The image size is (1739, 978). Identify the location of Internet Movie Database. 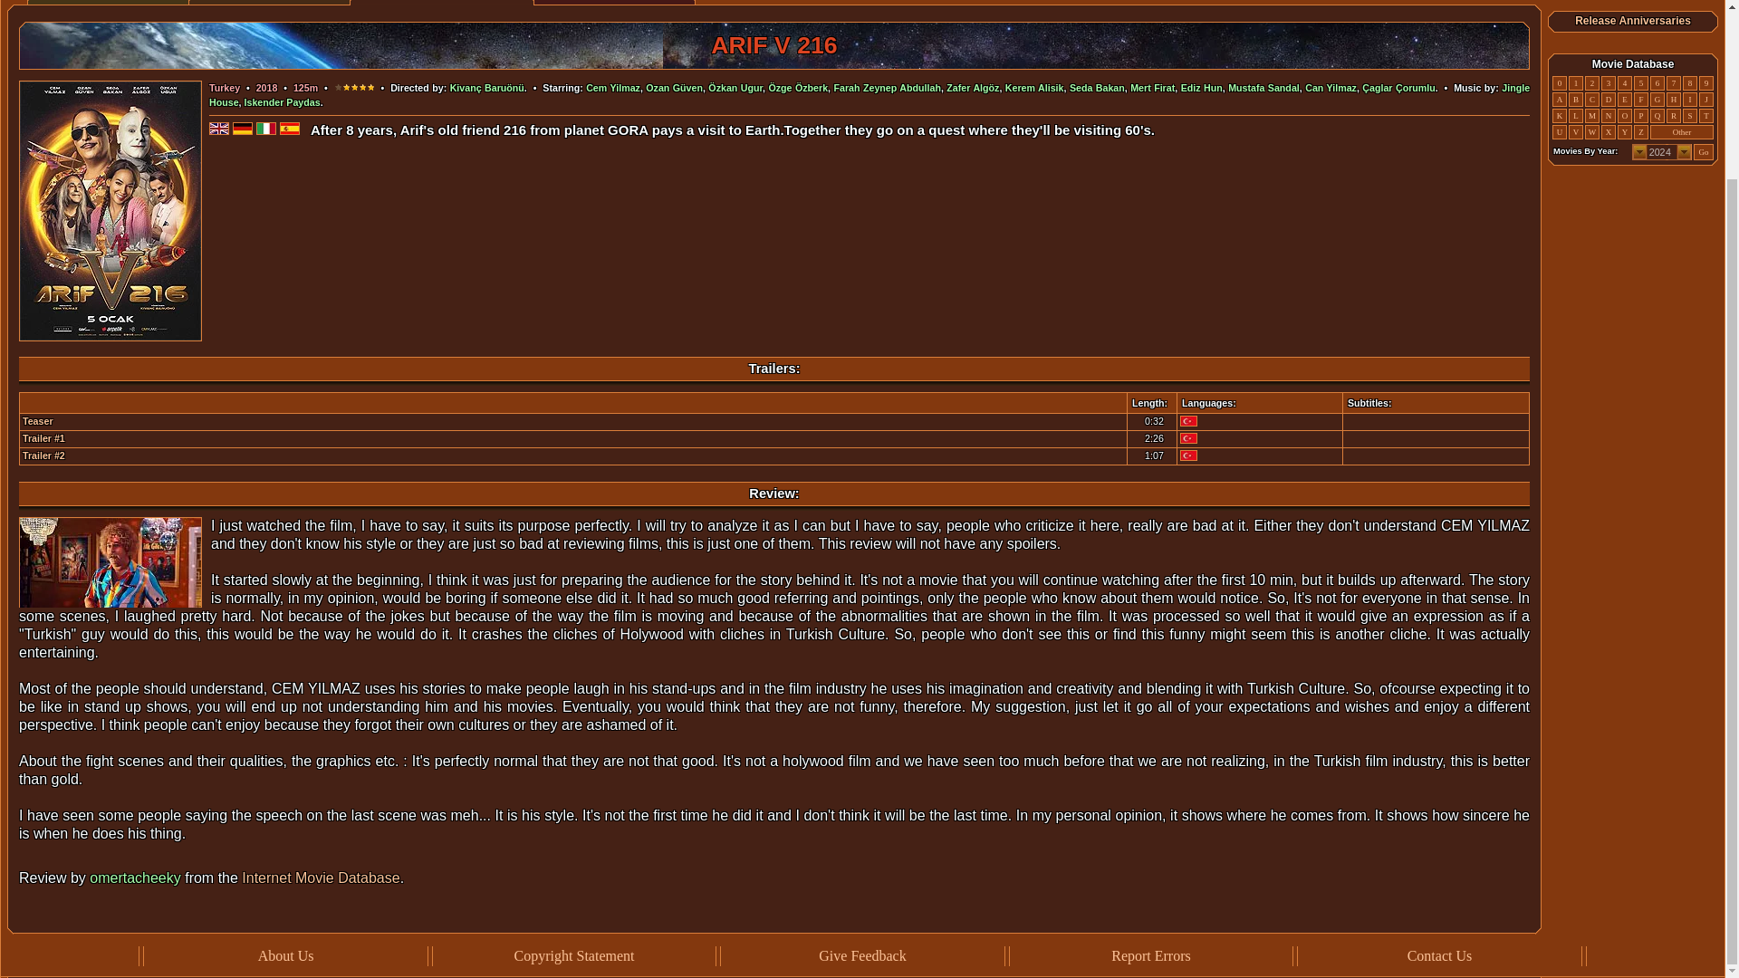
(321, 878).